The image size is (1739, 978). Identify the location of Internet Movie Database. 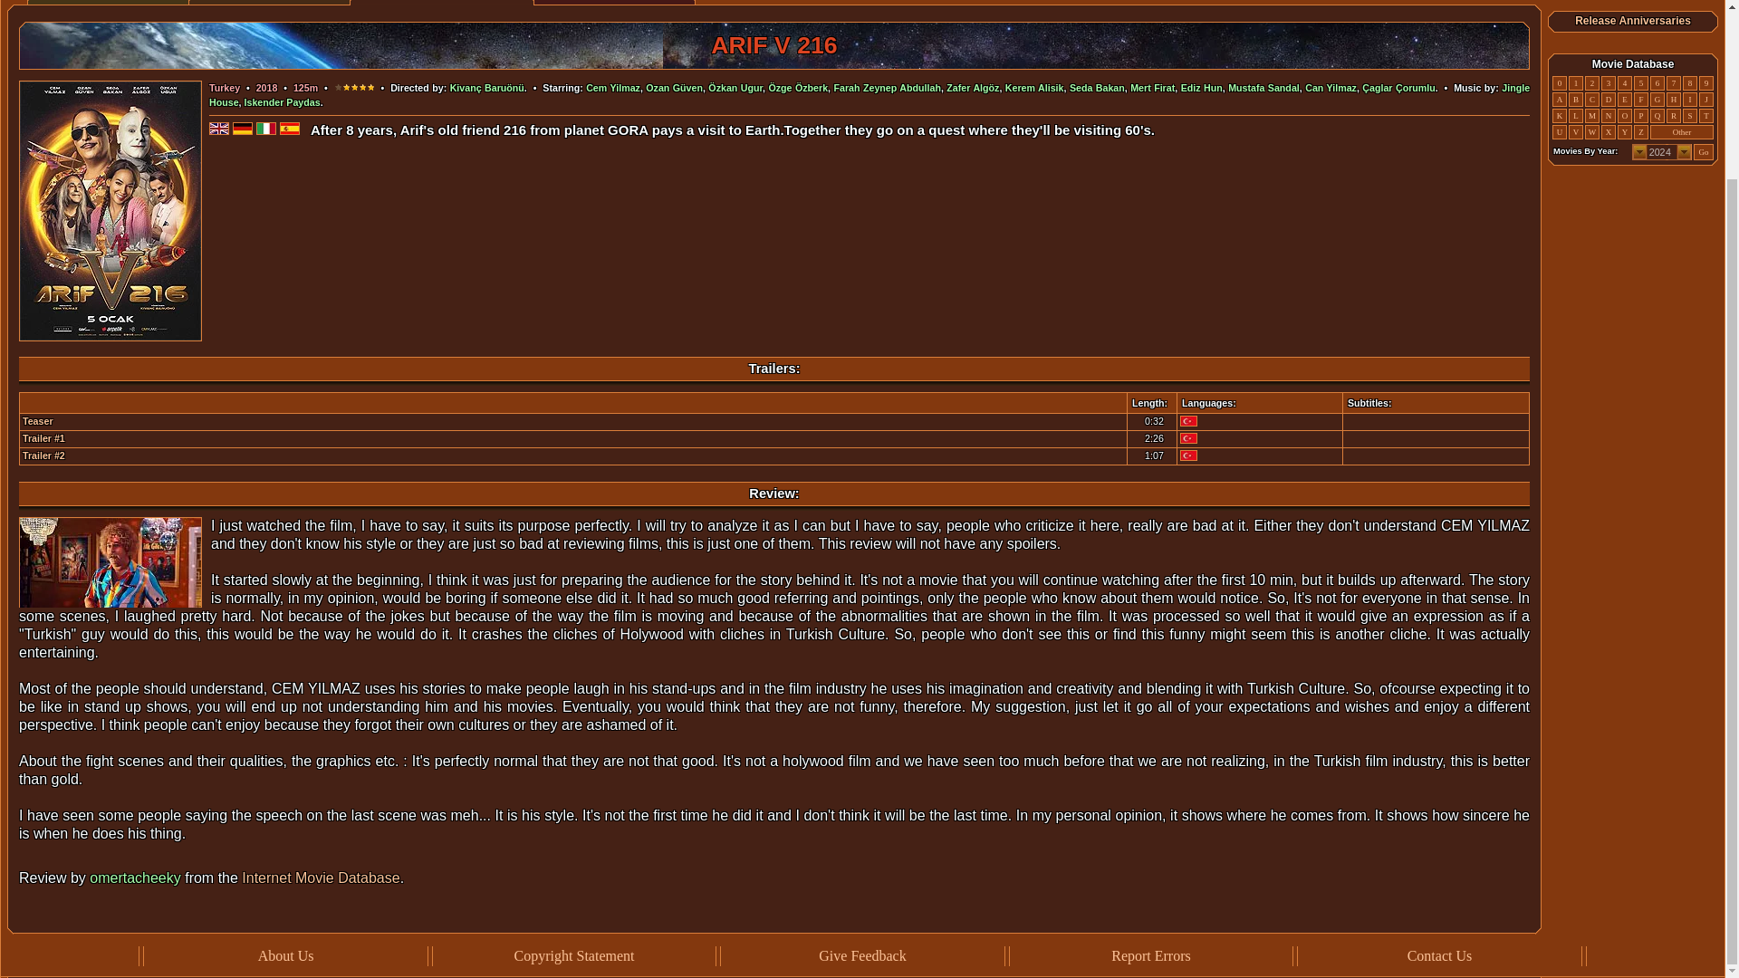
(321, 878).